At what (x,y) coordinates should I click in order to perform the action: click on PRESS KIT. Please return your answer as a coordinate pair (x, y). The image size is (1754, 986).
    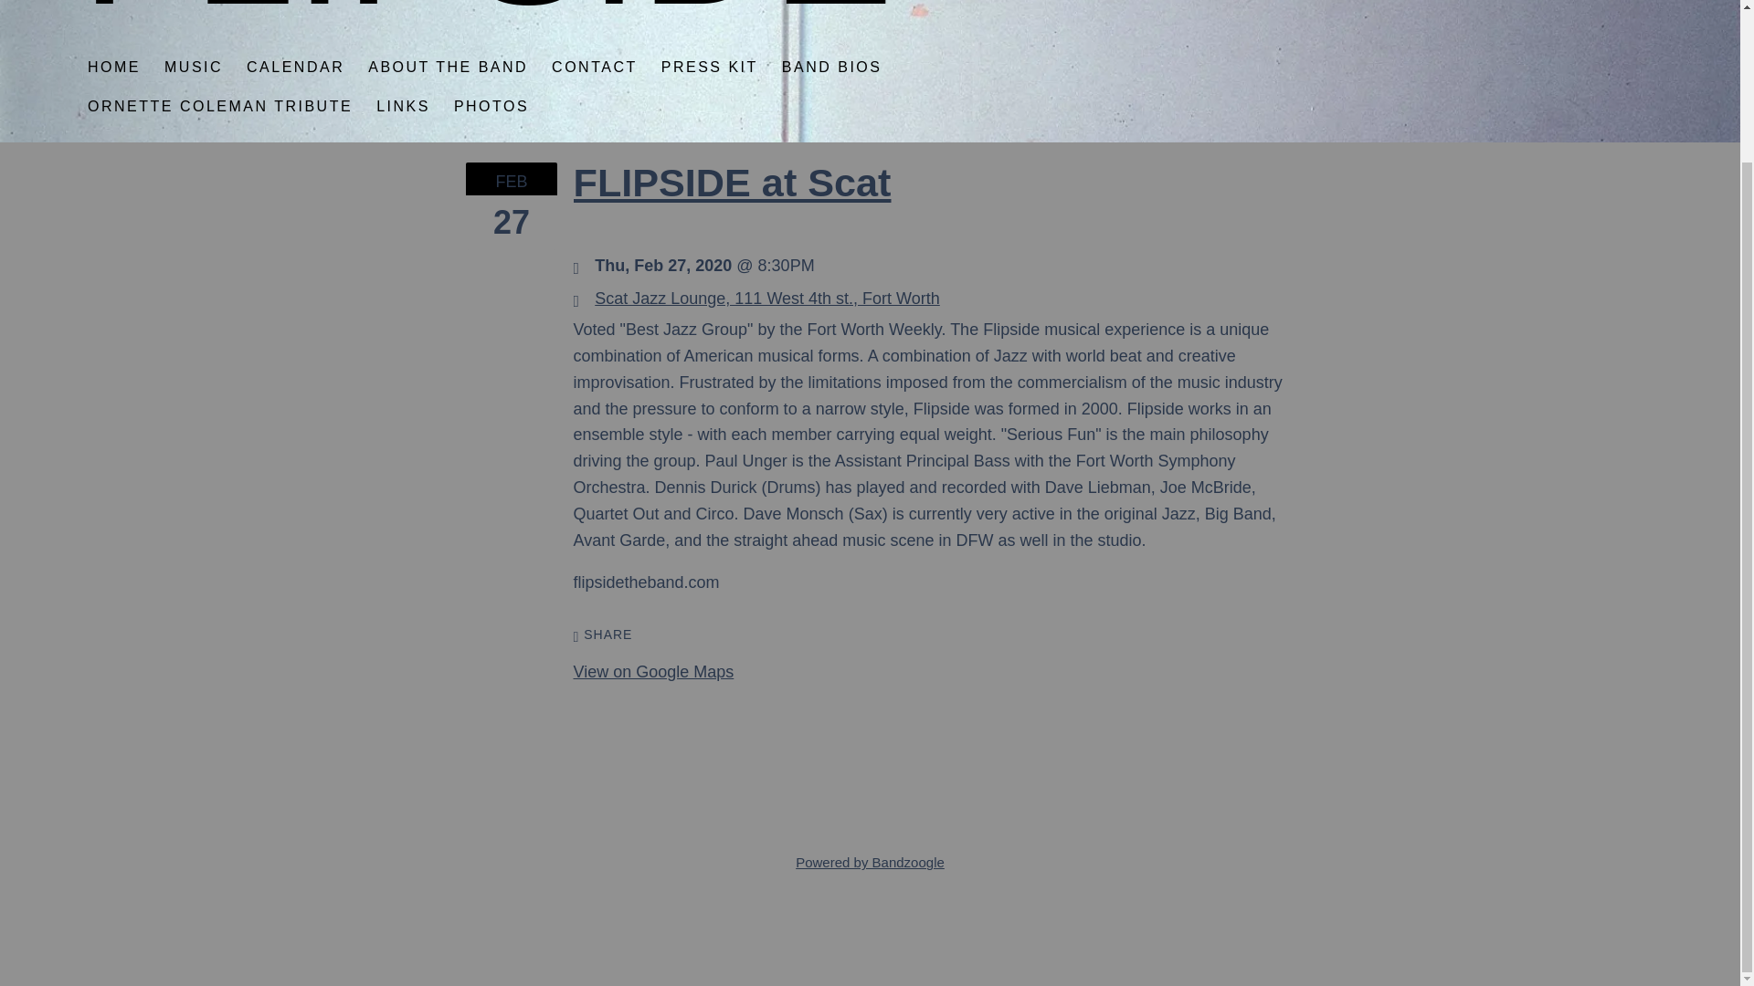
    Looking at the image, I should click on (709, 67).